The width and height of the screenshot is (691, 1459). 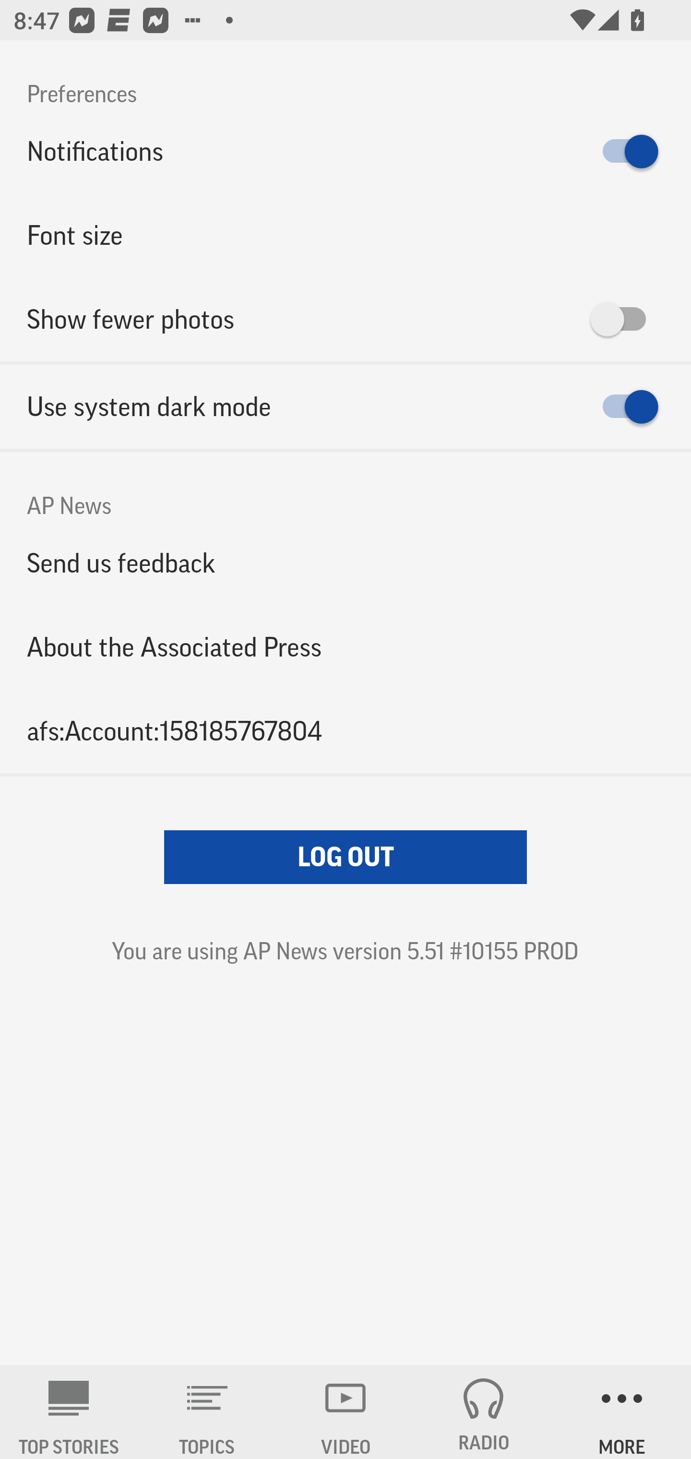 What do you see at coordinates (69, 1412) in the screenshot?
I see `AP News TOP STORIES` at bounding box center [69, 1412].